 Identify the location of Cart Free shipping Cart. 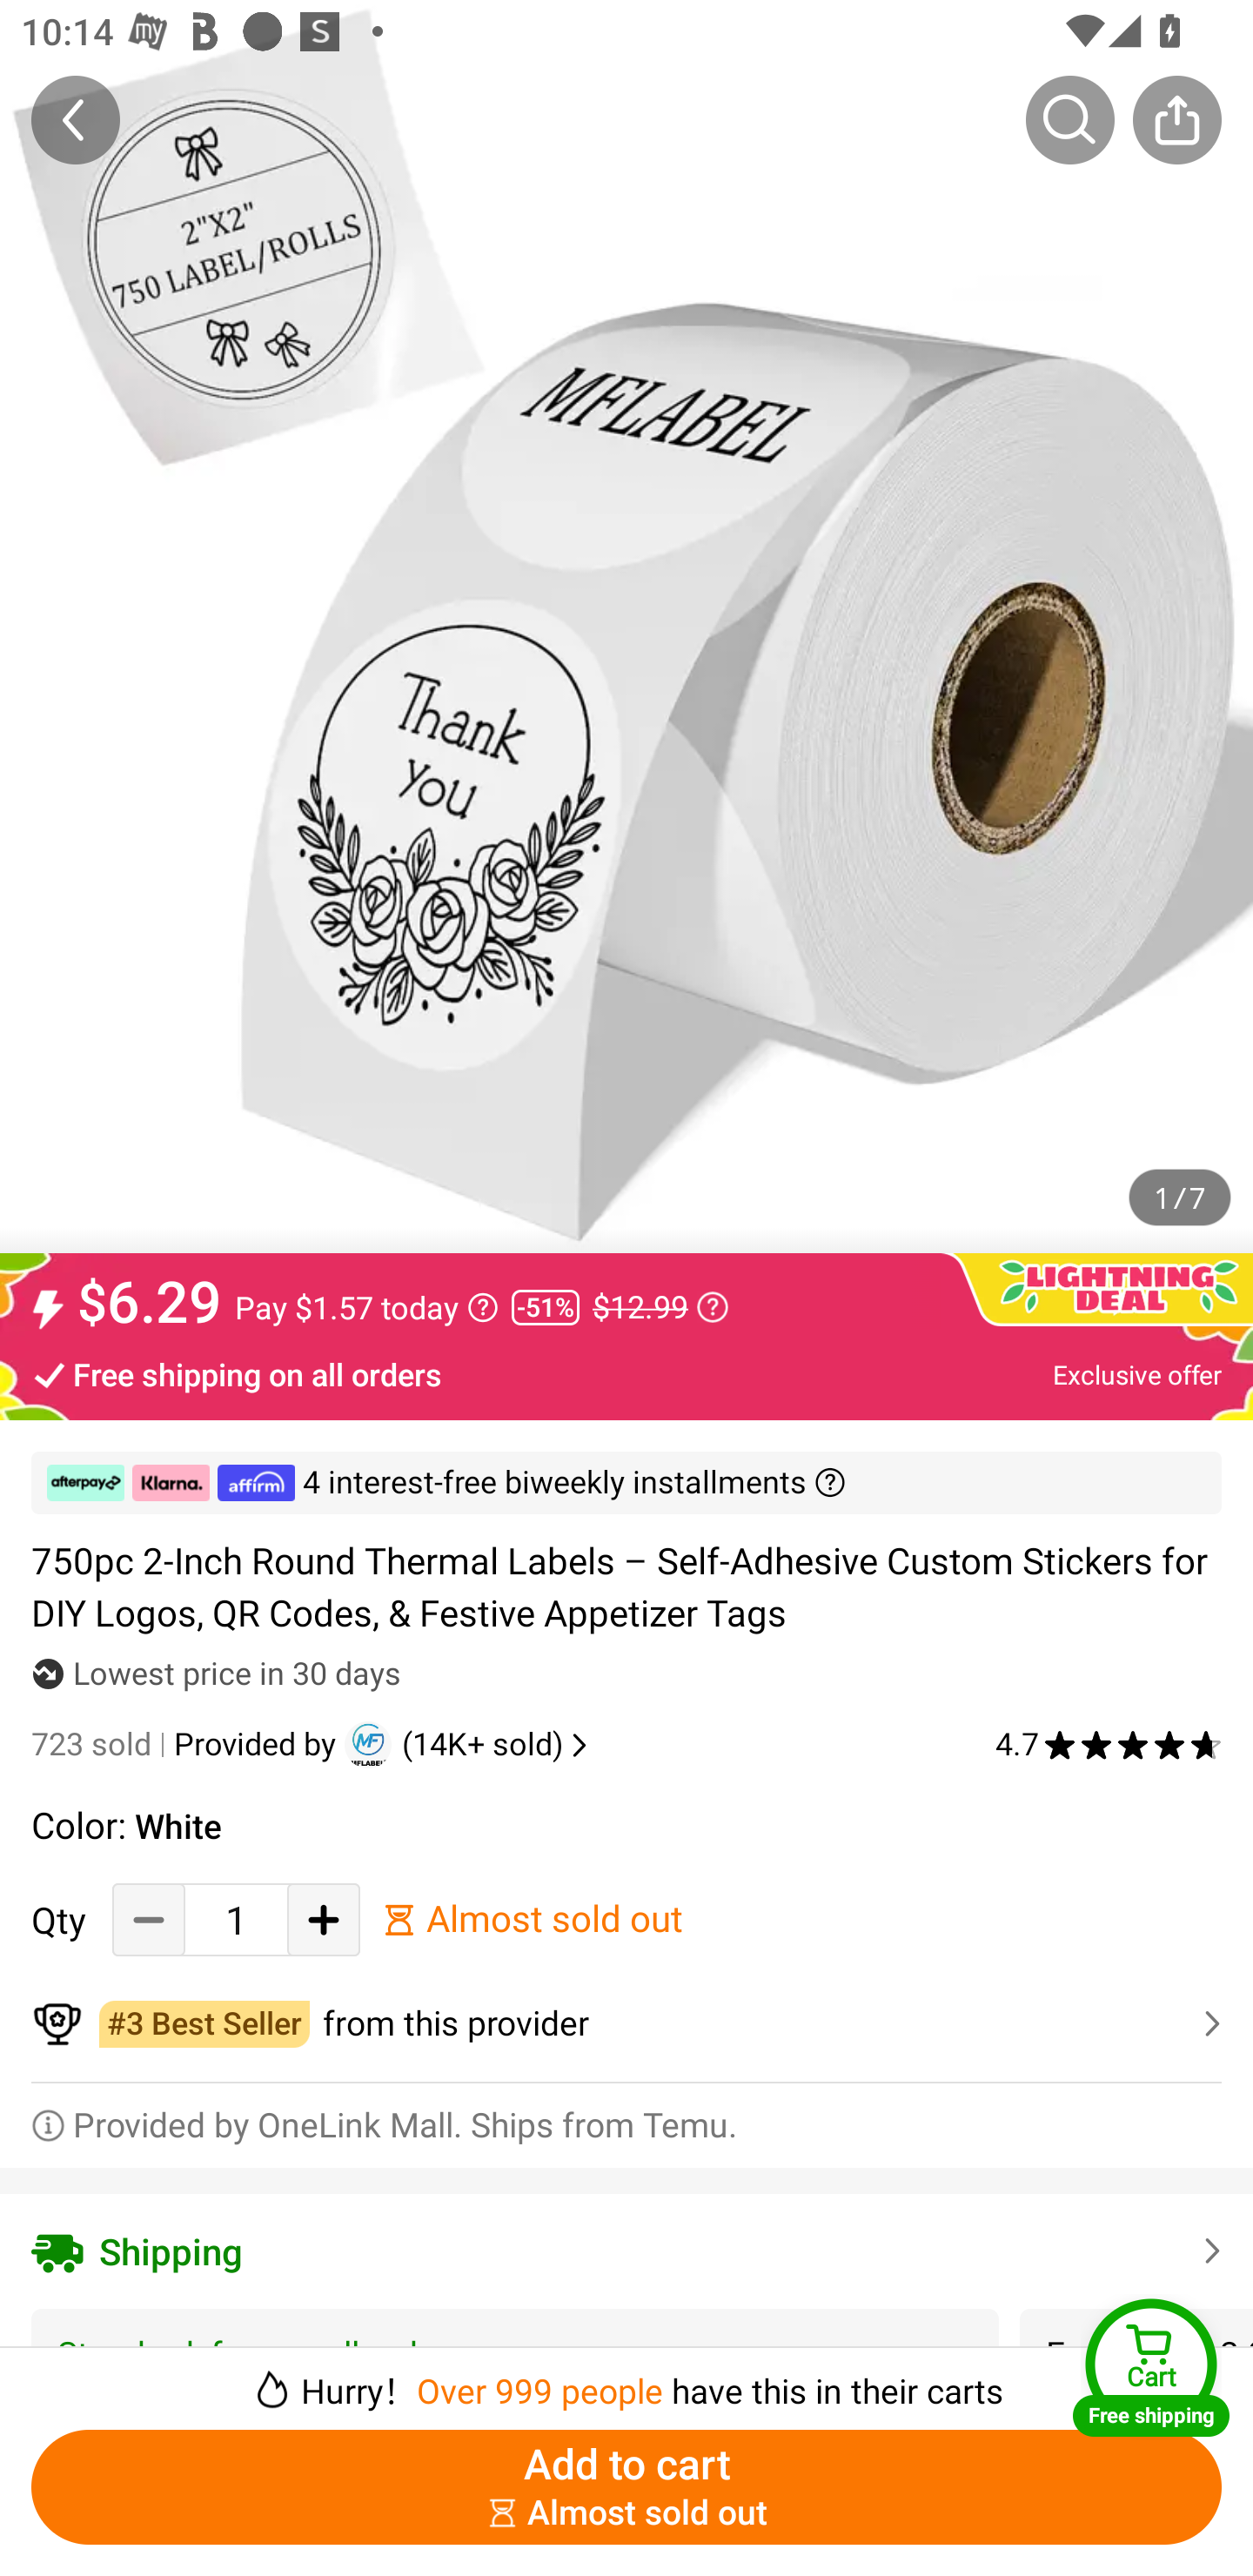
(1151, 2367).